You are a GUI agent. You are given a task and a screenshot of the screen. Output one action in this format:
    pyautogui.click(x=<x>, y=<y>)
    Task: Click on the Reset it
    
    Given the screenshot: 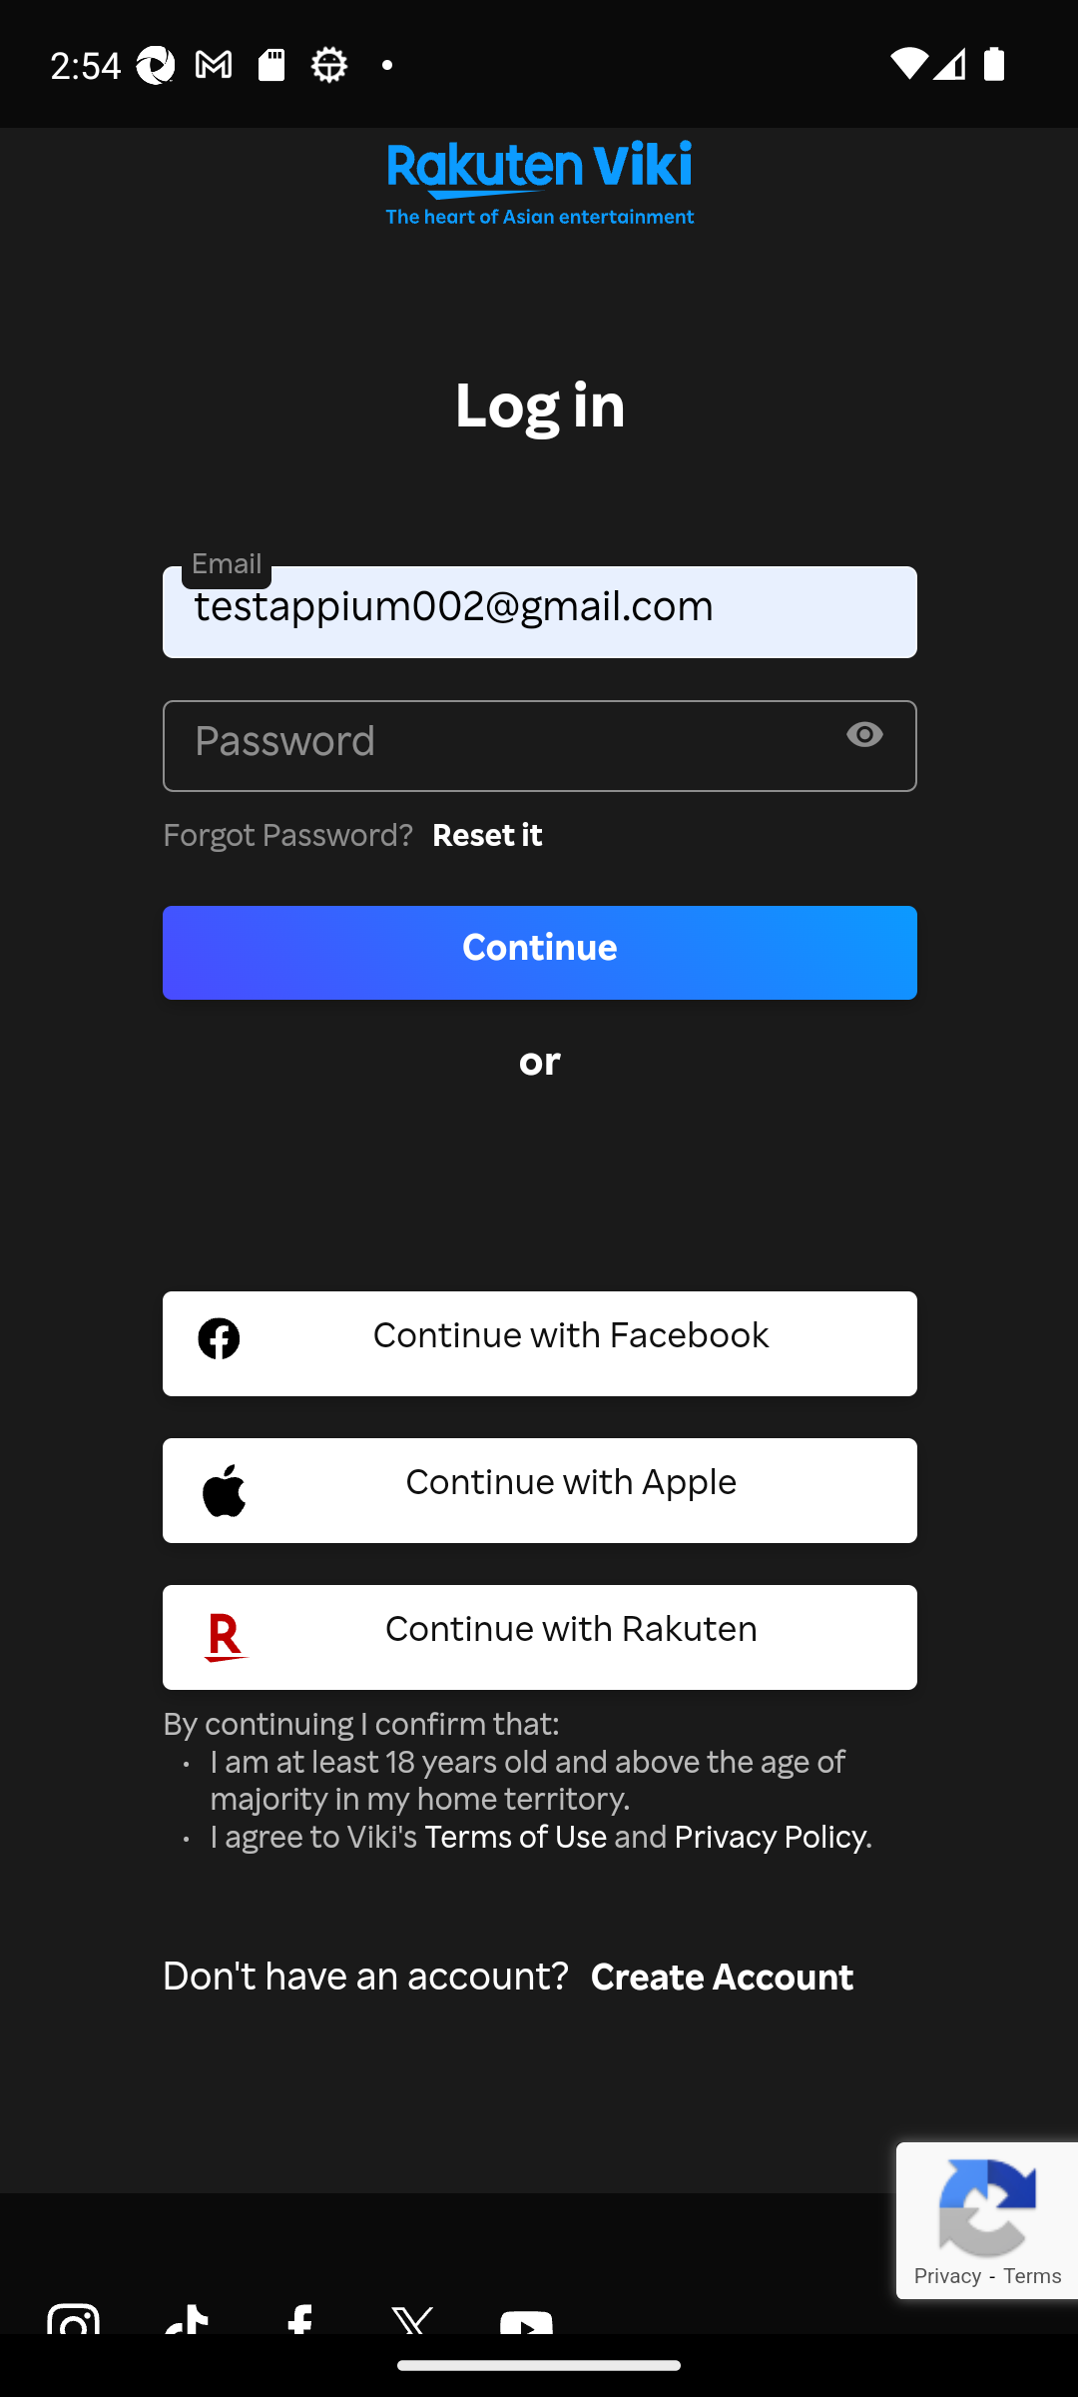 What is the action you would take?
    pyautogui.click(x=487, y=840)
    